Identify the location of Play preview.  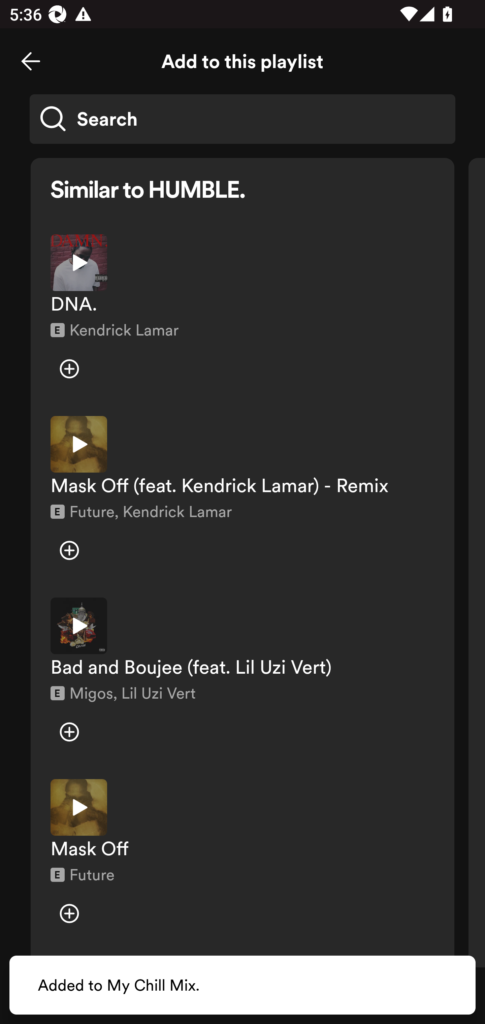
(79, 626).